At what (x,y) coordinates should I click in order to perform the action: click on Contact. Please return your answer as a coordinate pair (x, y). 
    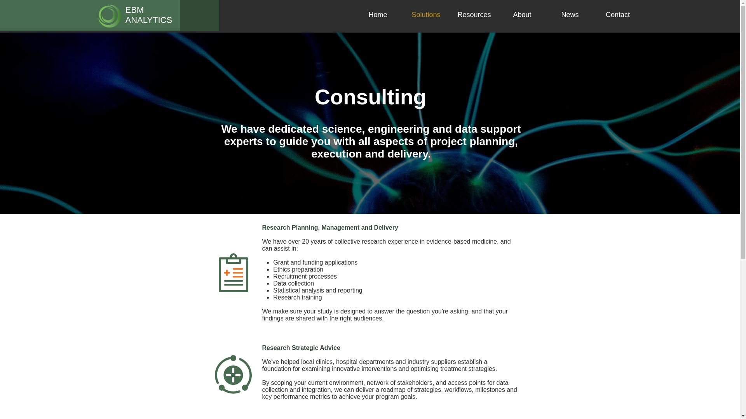
    Looking at the image, I should click on (618, 15).